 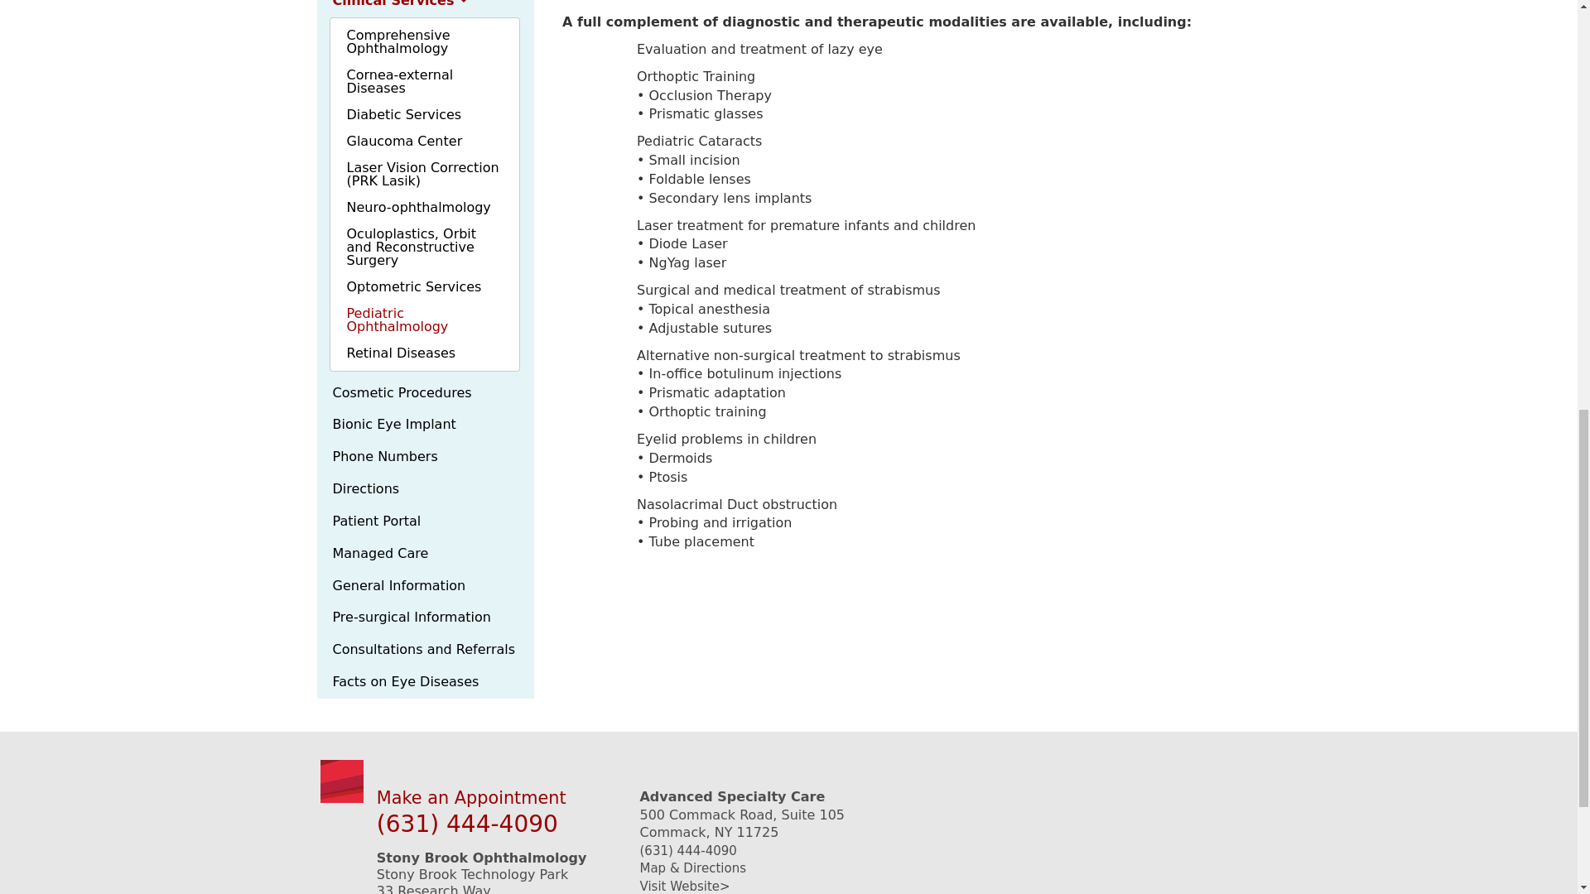 What do you see at coordinates (426, 8) in the screenshot?
I see `Clinical Services` at bounding box center [426, 8].